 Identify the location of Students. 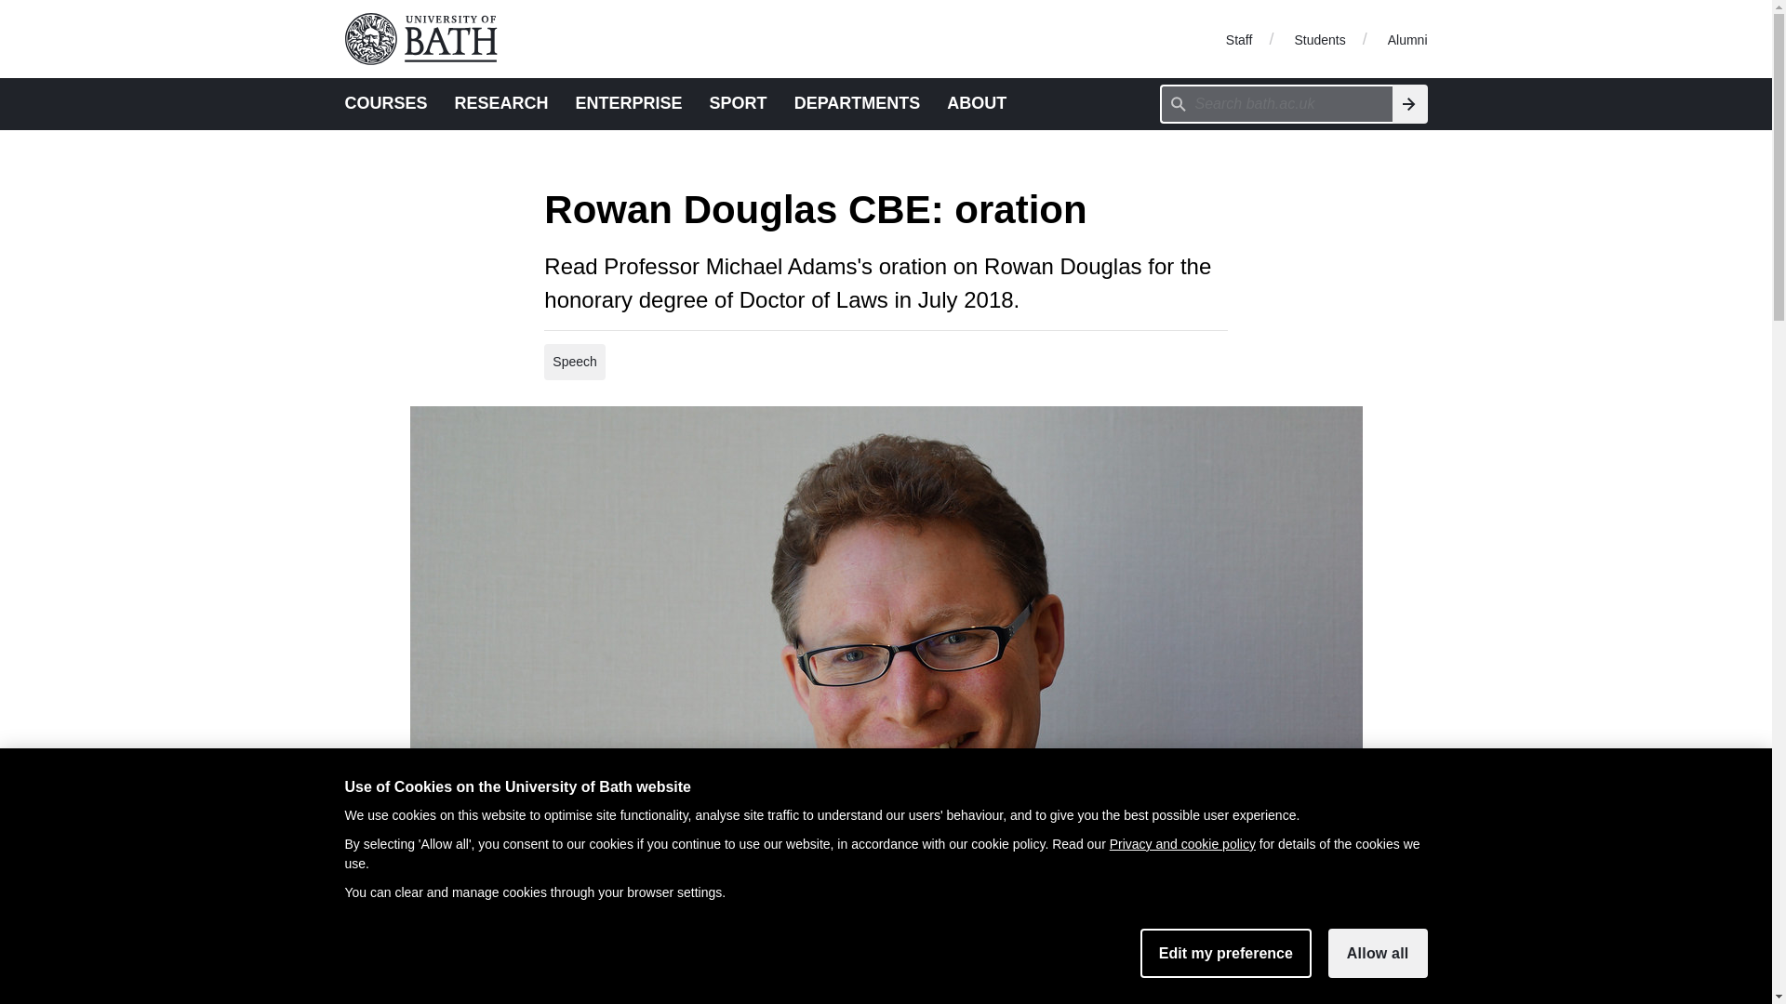
(1319, 38).